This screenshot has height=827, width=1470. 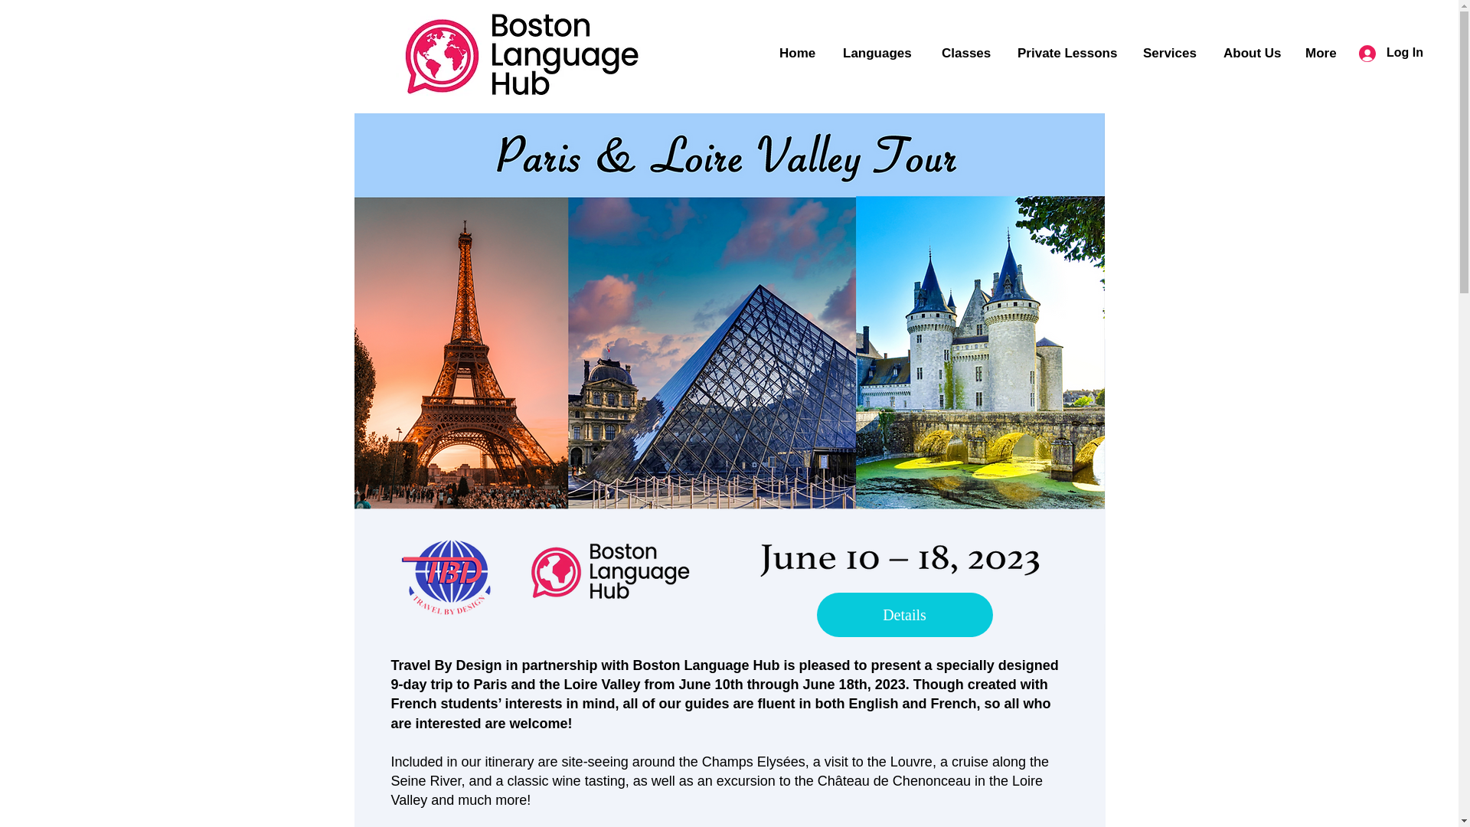 What do you see at coordinates (1069, 54) in the screenshot?
I see `Private Lessons` at bounding box center [1069, 54].